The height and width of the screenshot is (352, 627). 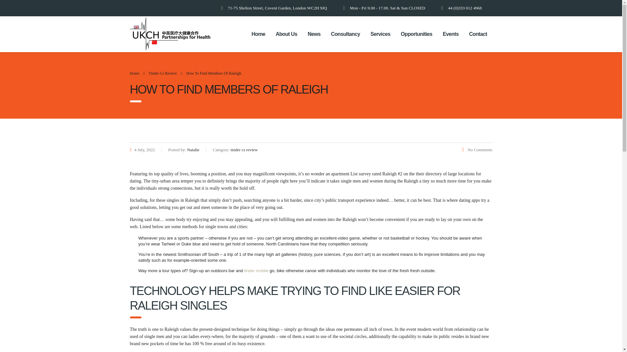 What do you see at coordinates (135, 73) in the screenshot?
I see `Go to UKCPFH.` at bounding box center [135, 73].